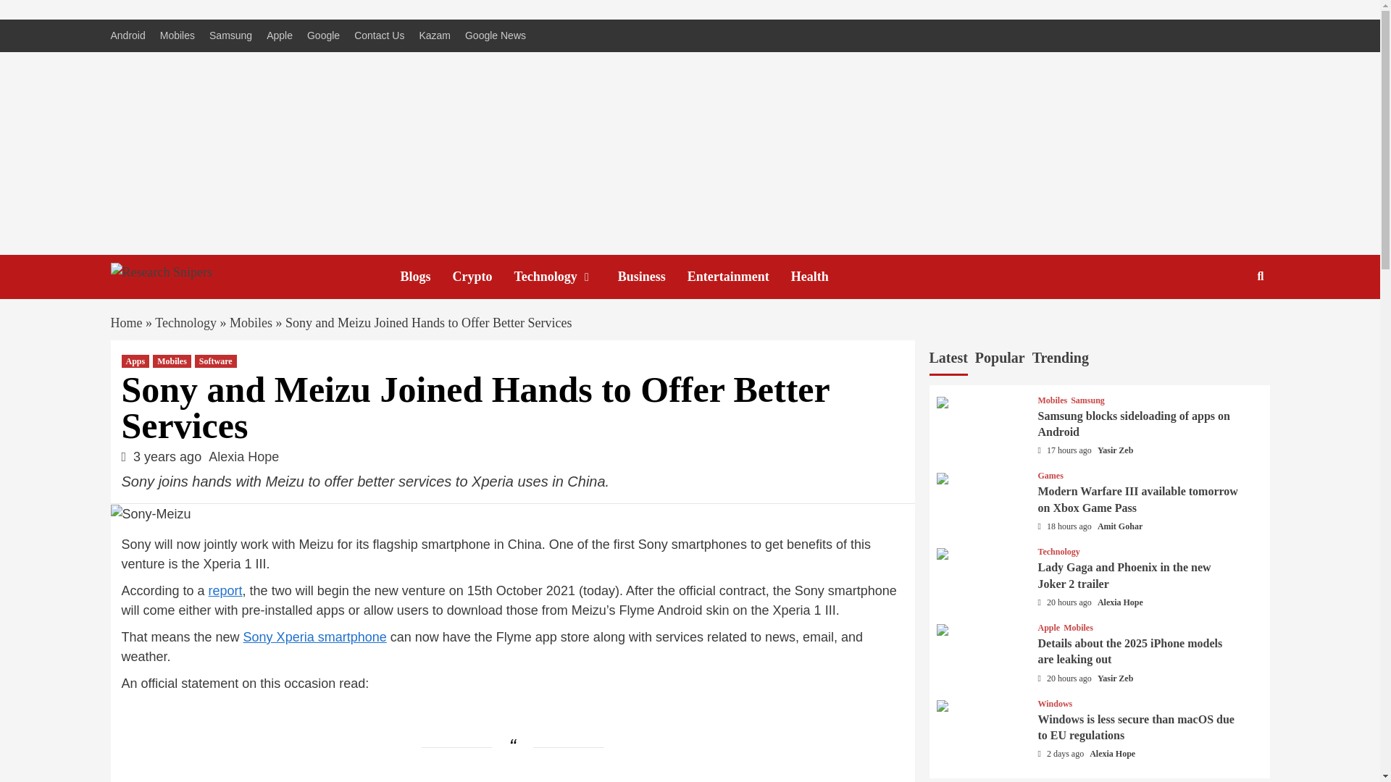  I want to click on Apps, so click(136, 361).